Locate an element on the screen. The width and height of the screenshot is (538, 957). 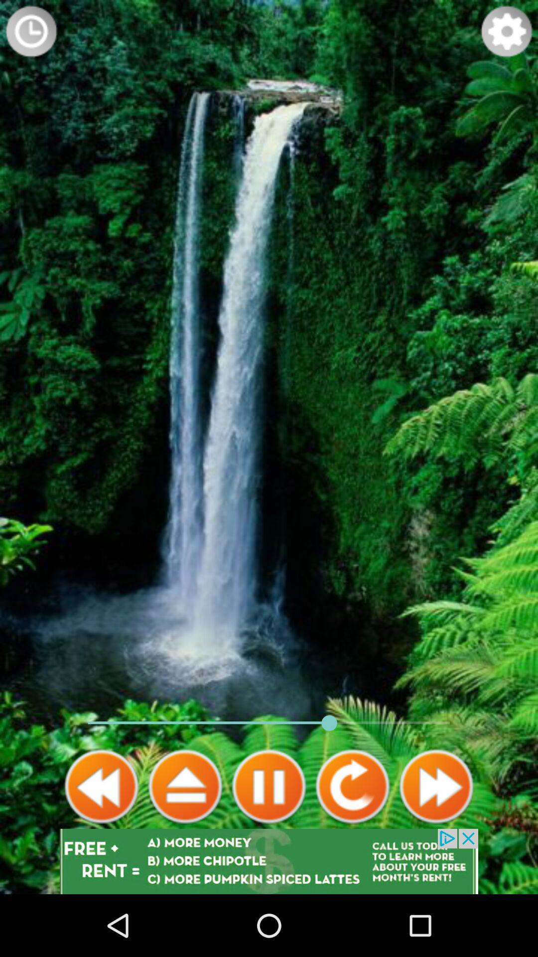
pause audio is located at coordinates (269, 787).